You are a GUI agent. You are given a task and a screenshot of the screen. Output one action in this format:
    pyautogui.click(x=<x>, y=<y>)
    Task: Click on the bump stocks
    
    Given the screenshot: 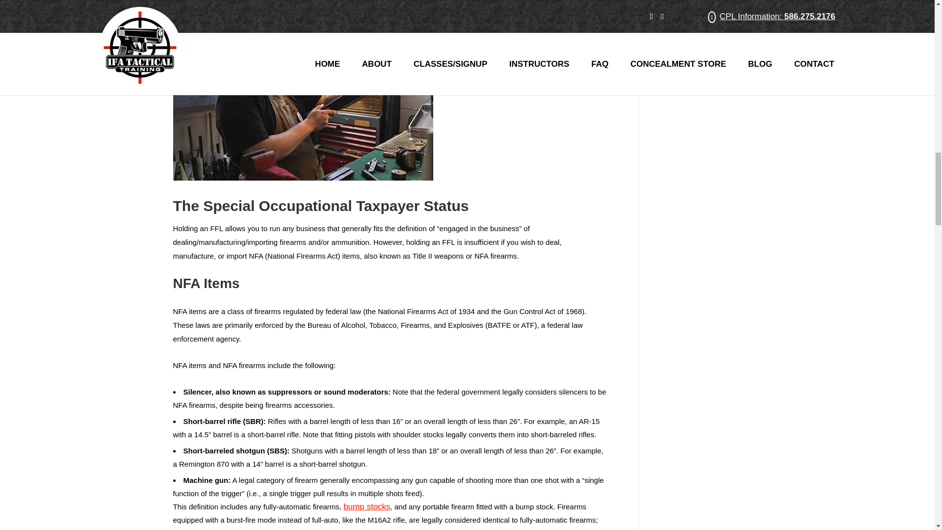 What is the action you would take?
    pyautogui.click(x=366, y=506)
    